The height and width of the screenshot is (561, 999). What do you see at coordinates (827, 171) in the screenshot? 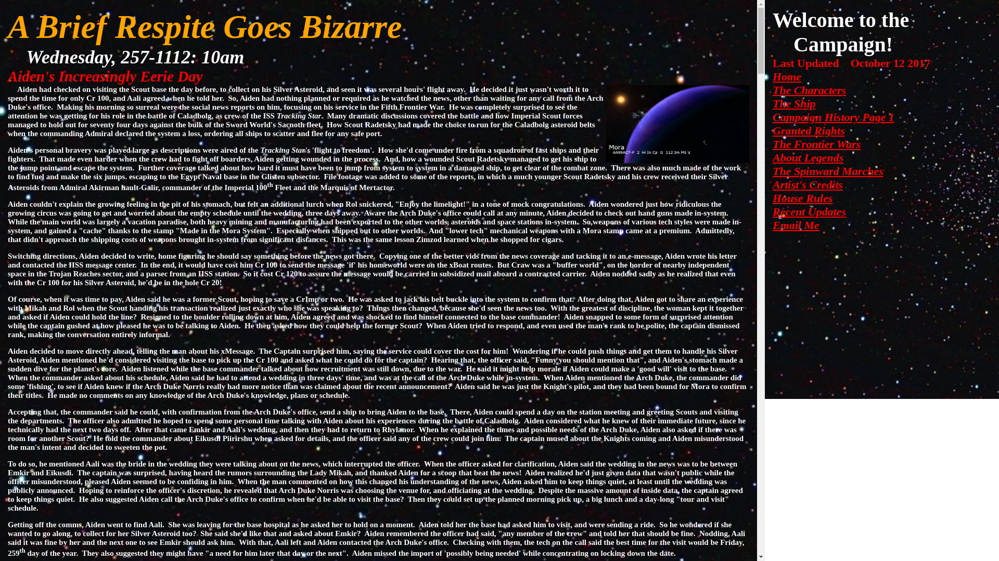
I see `The Spinward Marches` at bounding box center [827, 171].